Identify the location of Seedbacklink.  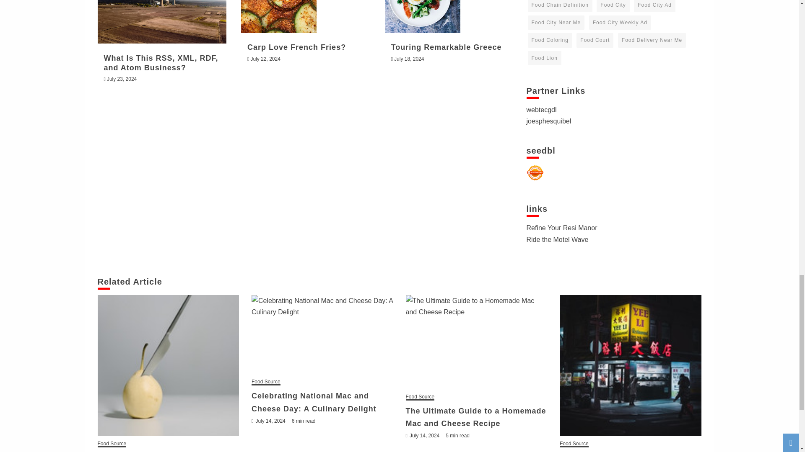
(535, 173).